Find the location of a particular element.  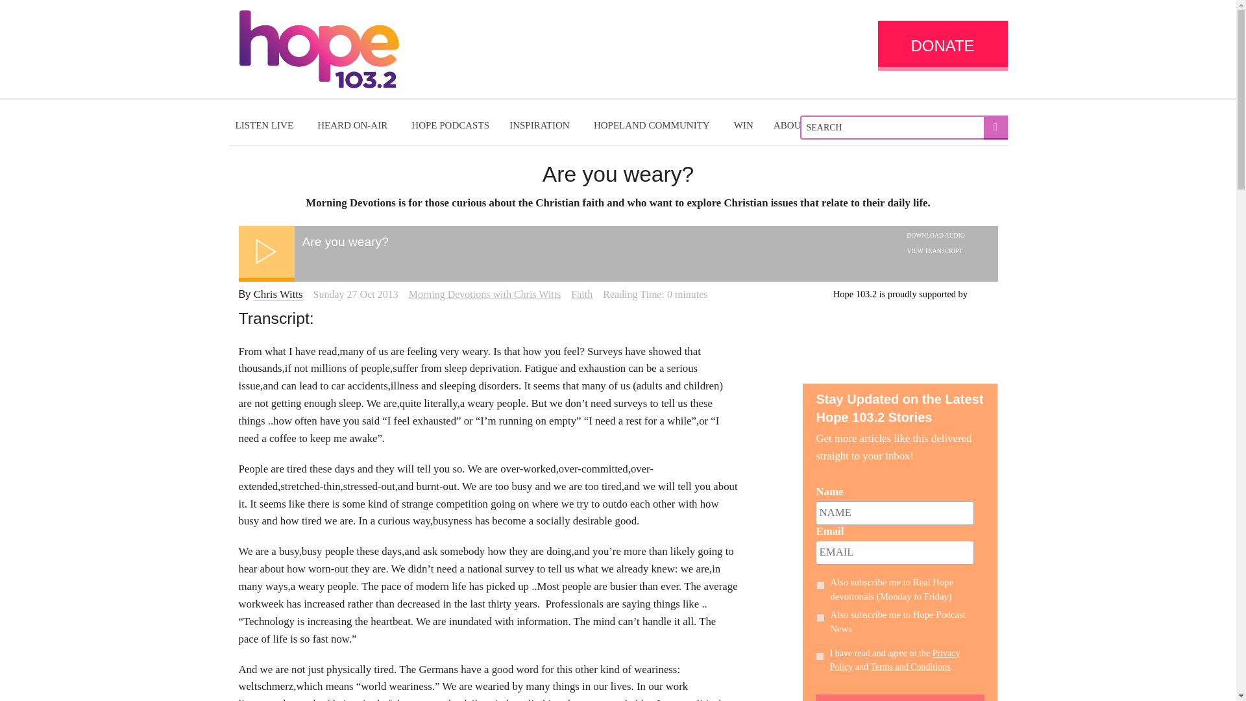

HOPELAND COMMUNITY is located at coordinates (653, 125).